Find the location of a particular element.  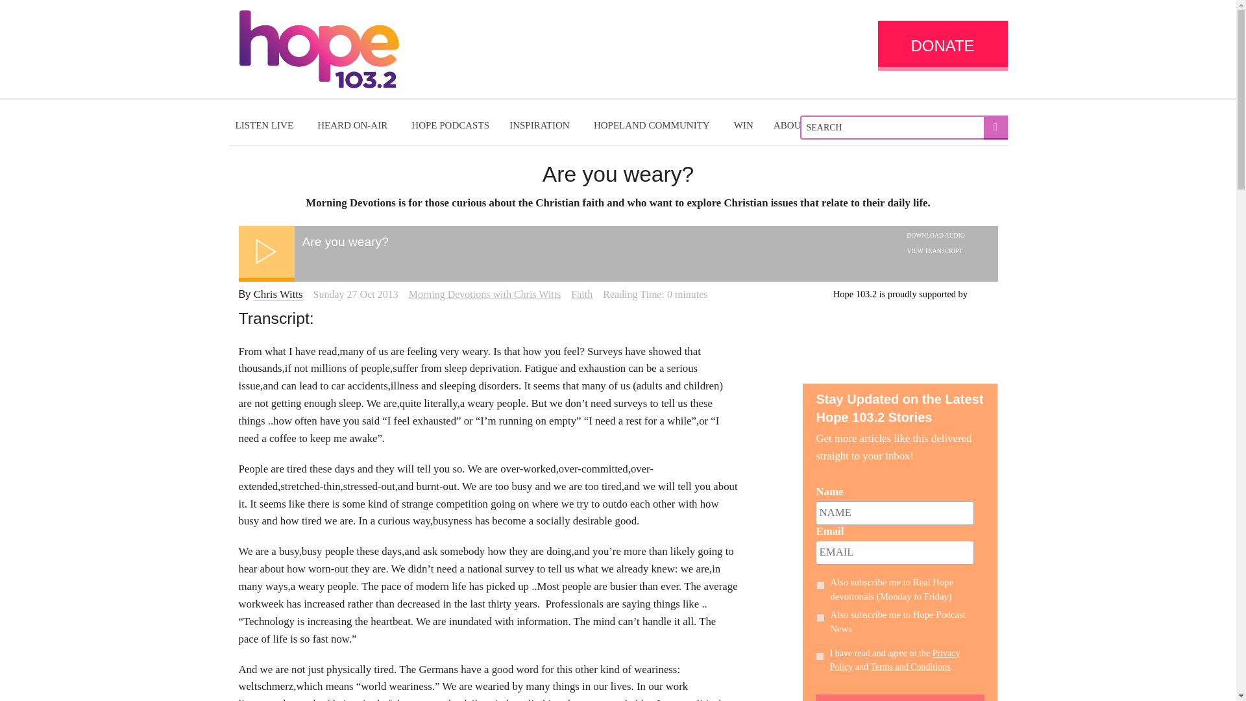

HOPELAND COMMUNITY is located at coordinates (653, 125).